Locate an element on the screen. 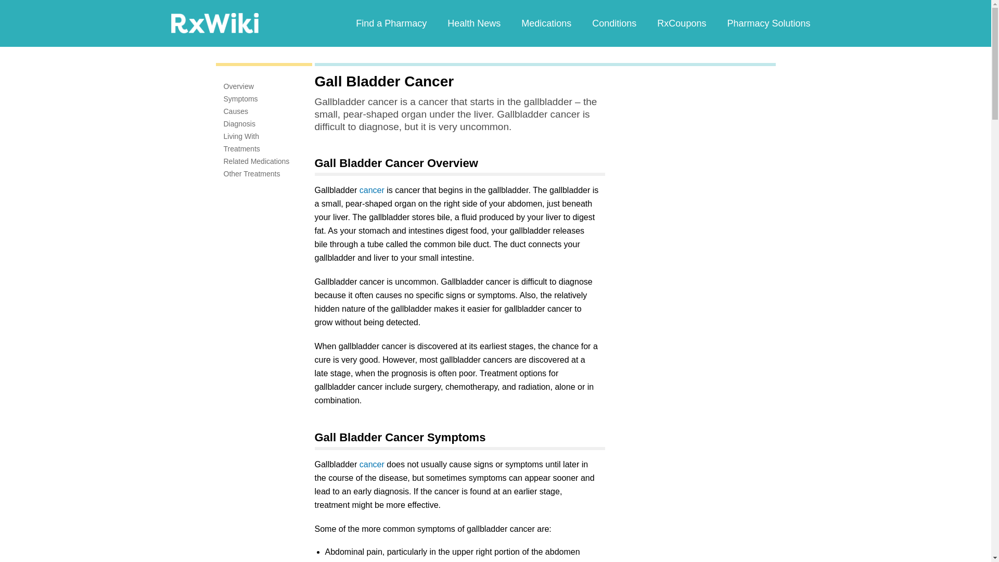  RxCoupons is located at coordinates (681, 23).